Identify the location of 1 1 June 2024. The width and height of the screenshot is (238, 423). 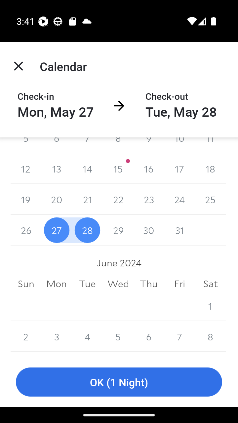
(210, 306).